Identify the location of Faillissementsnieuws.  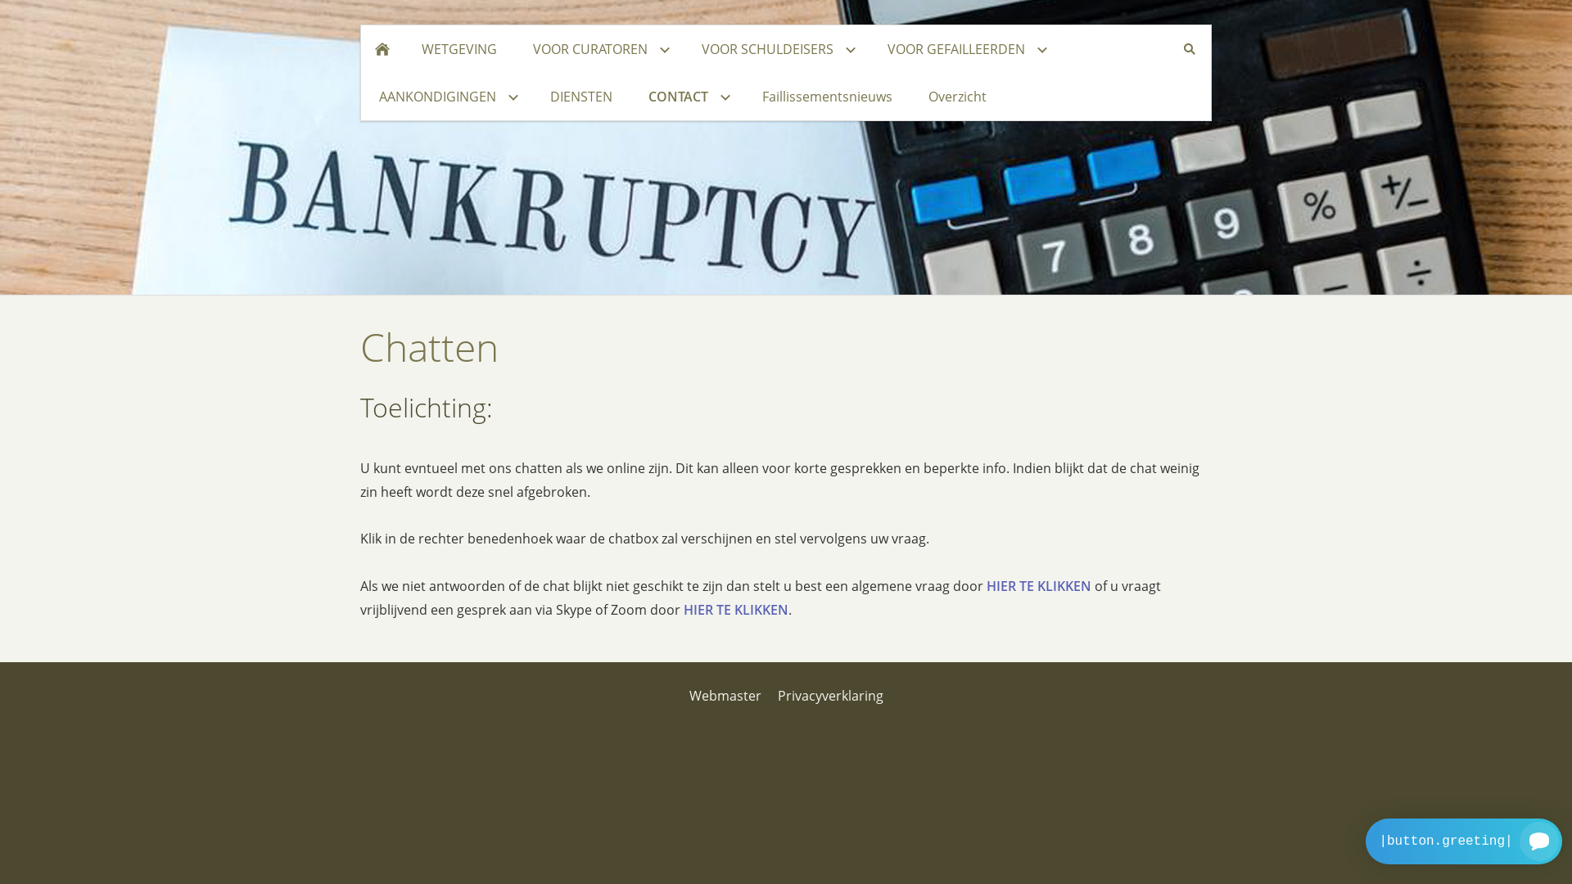
(827, 97).